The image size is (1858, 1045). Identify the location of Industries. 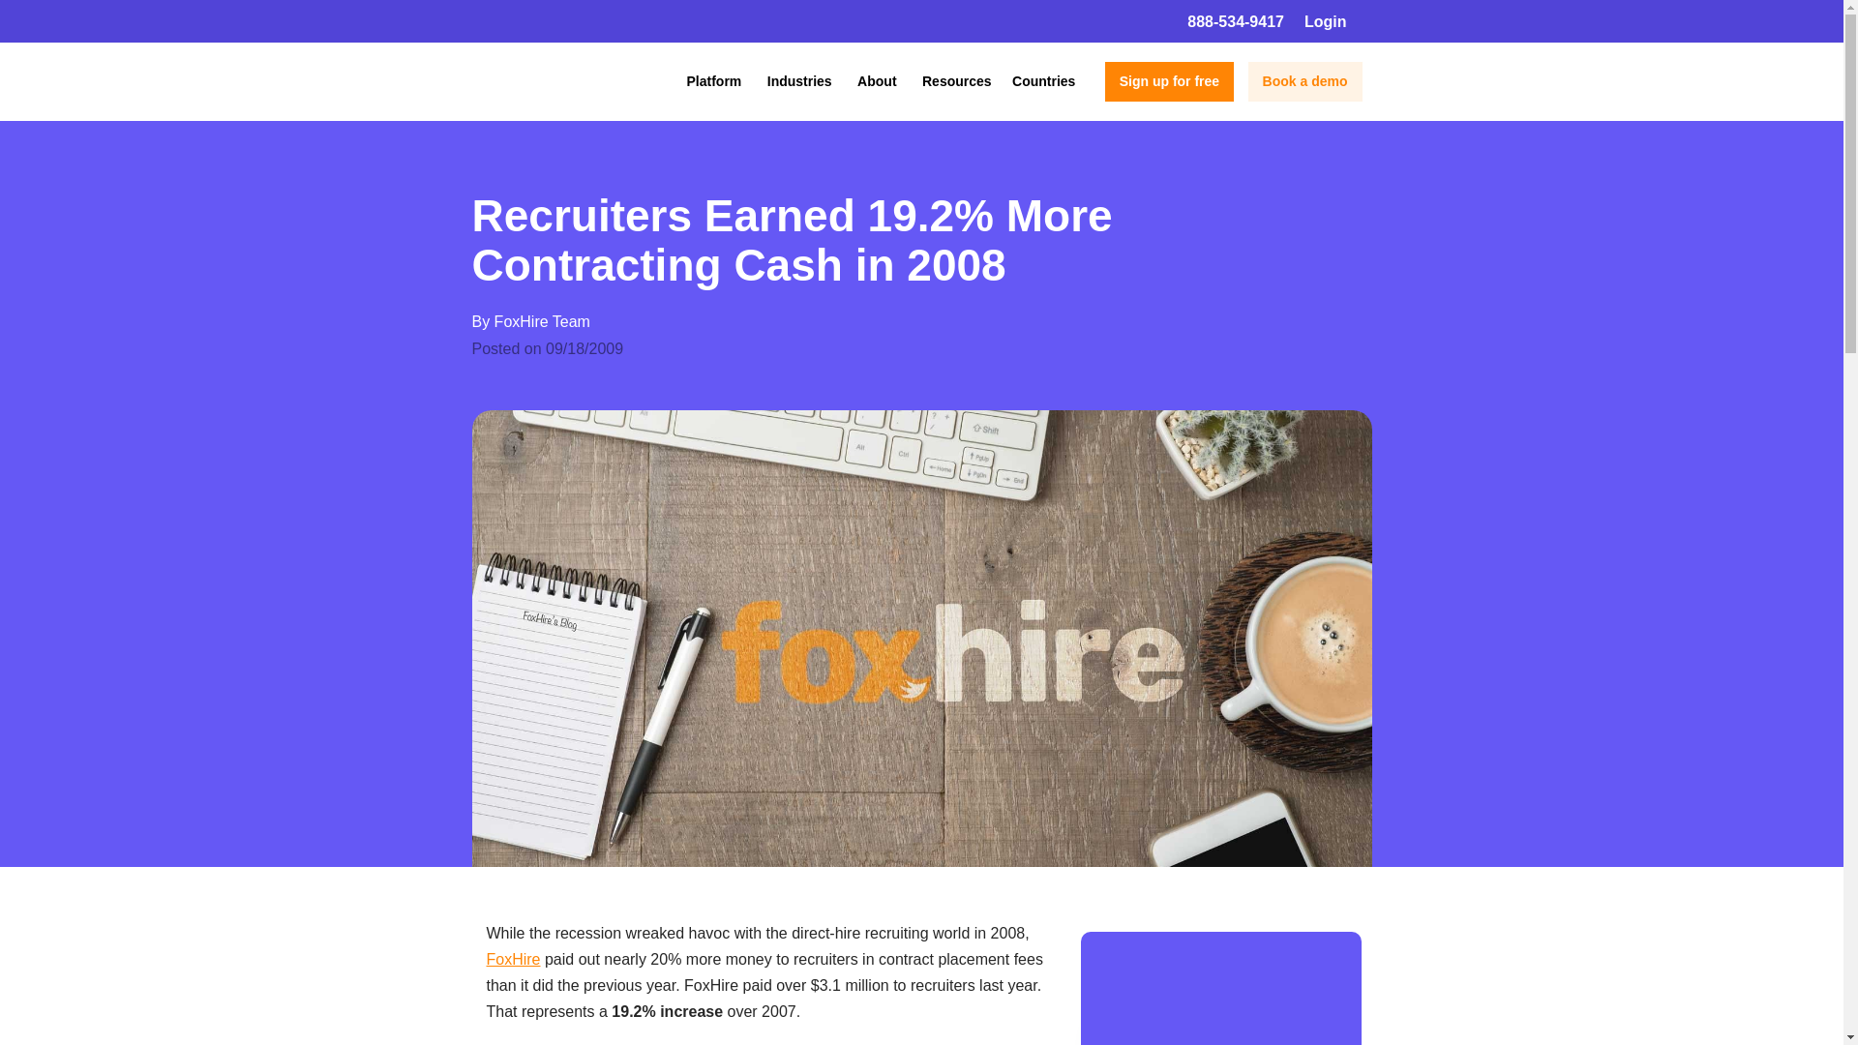
(799, 81).